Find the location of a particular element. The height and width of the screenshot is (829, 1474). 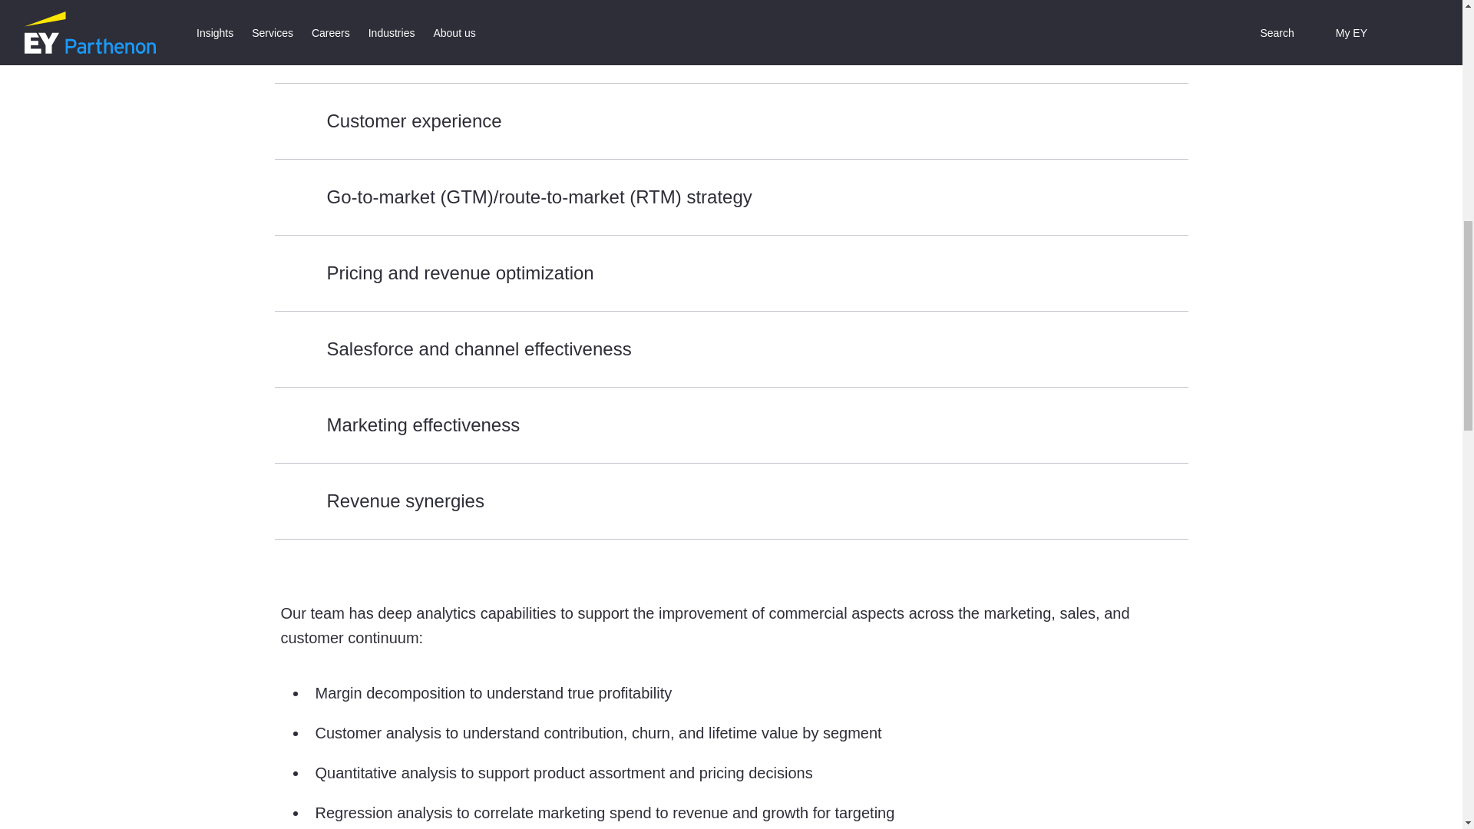

Revenue synergies is located at coordinates (731, 499).